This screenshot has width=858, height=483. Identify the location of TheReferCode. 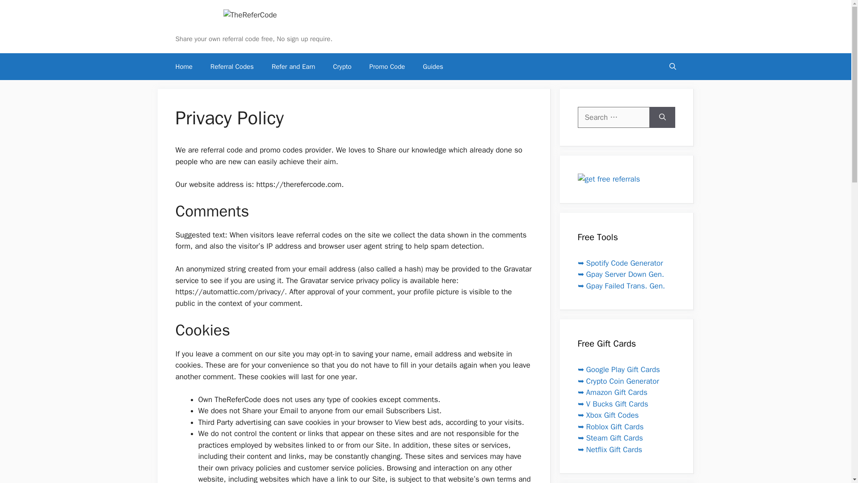
(250, 15).